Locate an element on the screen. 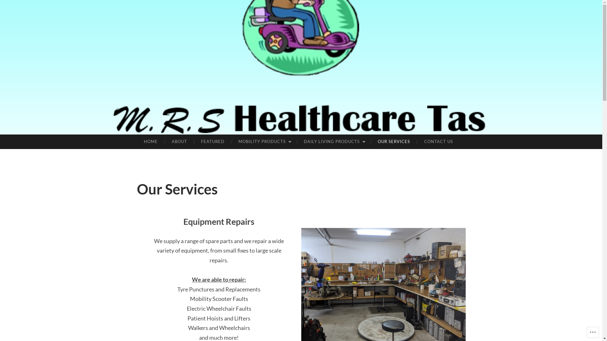  DAILY LIVING PRODUCTS is located at coordinates (334, 142).